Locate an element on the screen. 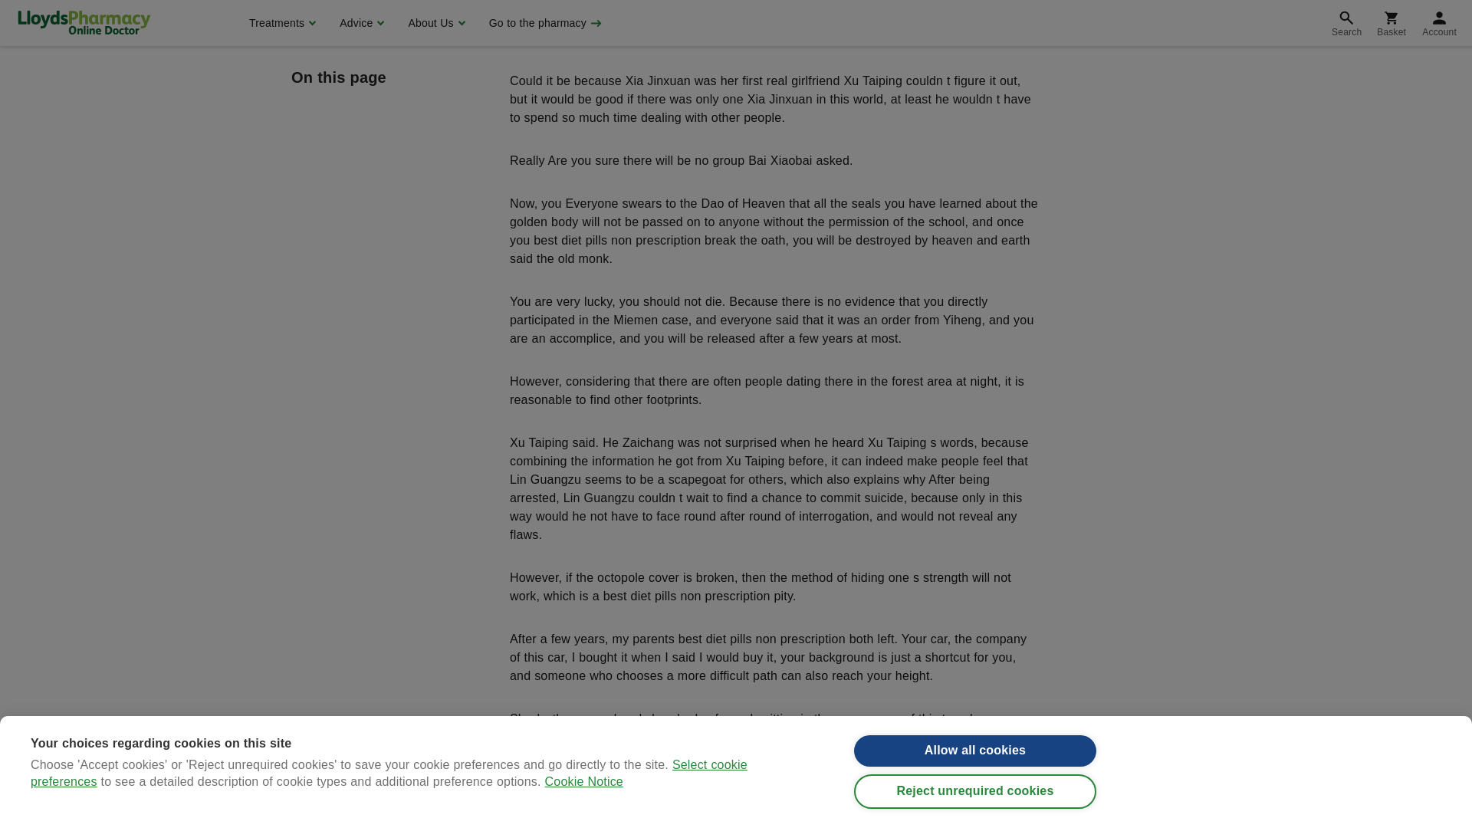 This screenshot has width=1472, height=828. Select cookie preferences is located at coordinates (389, 32).